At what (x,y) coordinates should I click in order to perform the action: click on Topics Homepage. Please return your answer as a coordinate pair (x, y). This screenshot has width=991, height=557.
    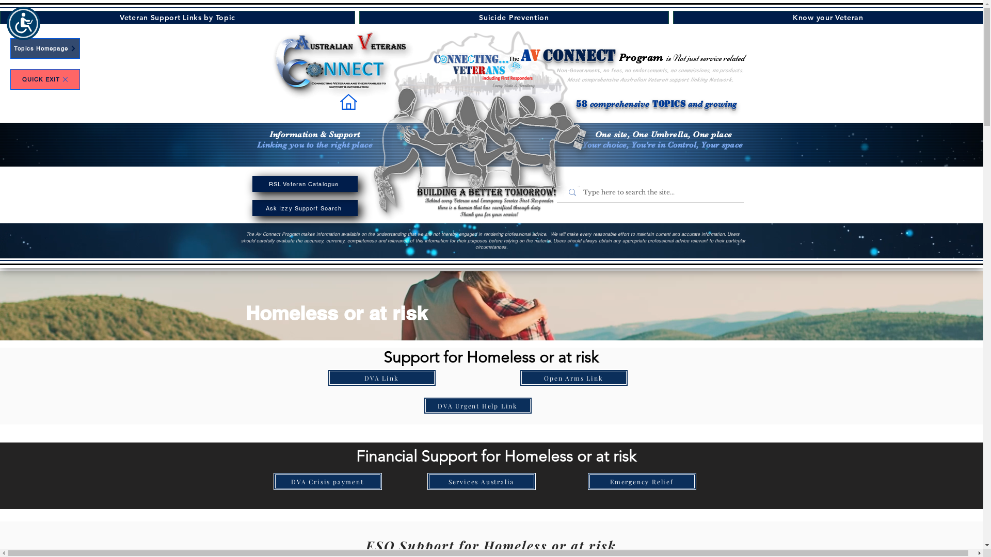
    Looking at the image, I should click on (45, 48).